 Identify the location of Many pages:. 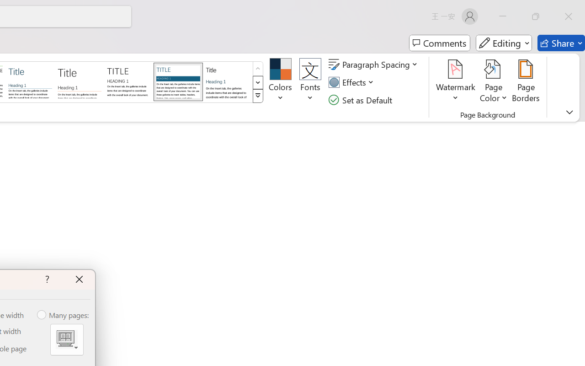
(64, 315).